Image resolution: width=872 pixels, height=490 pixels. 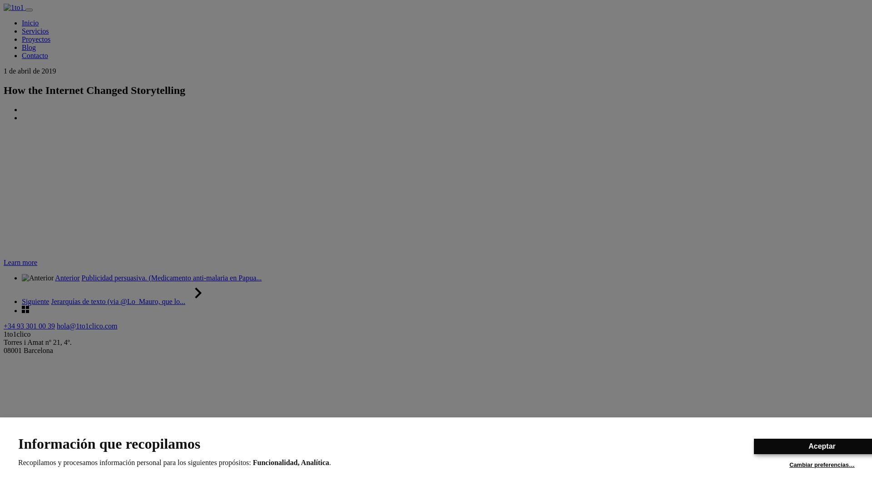 I want to click on Learn more, so click(x=20, y=262).